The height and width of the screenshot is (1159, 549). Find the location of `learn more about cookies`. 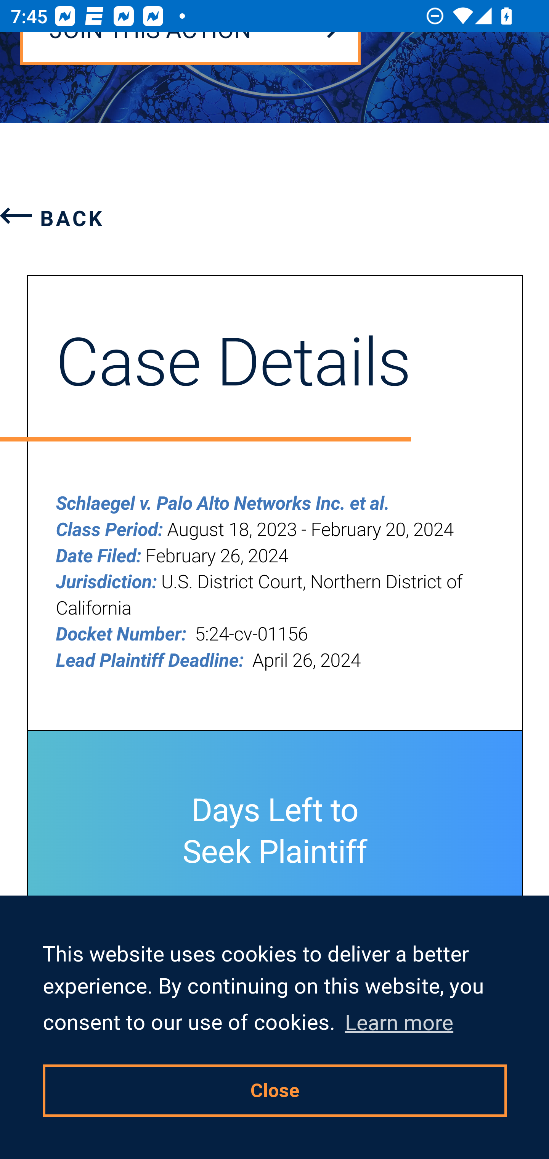

learn more about cookies is located at coordinates (399, 1022).